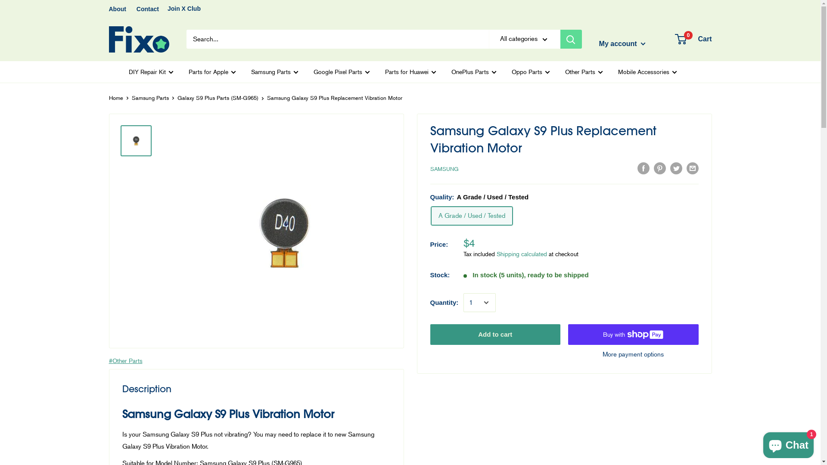 The height and width of the screenshot is (465, 827). What do you see at coordinates (633, 354) in the screenshot?
I see `More payment options` at bounding box center [633, 354].